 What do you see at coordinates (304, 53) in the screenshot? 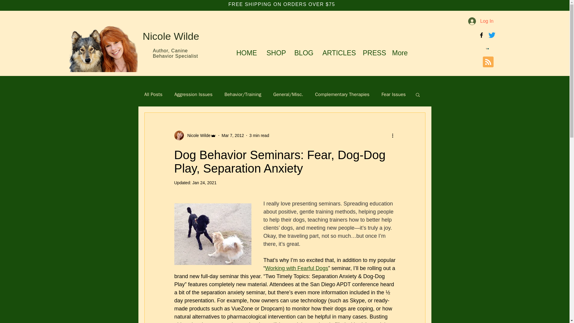
I see `BLOG` at bounding box center [304, 53].